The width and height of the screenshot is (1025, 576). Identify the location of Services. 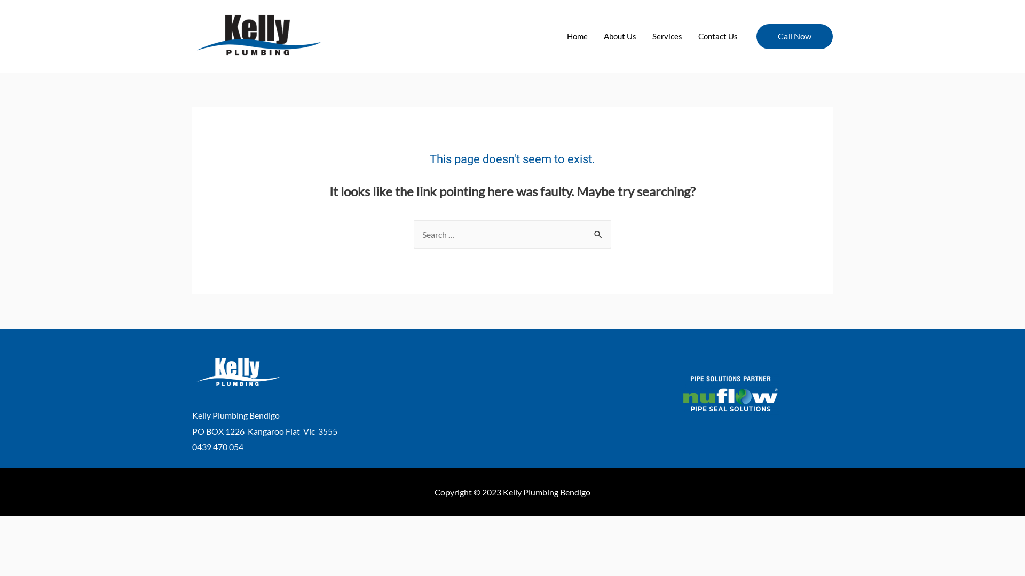
(667, 36).